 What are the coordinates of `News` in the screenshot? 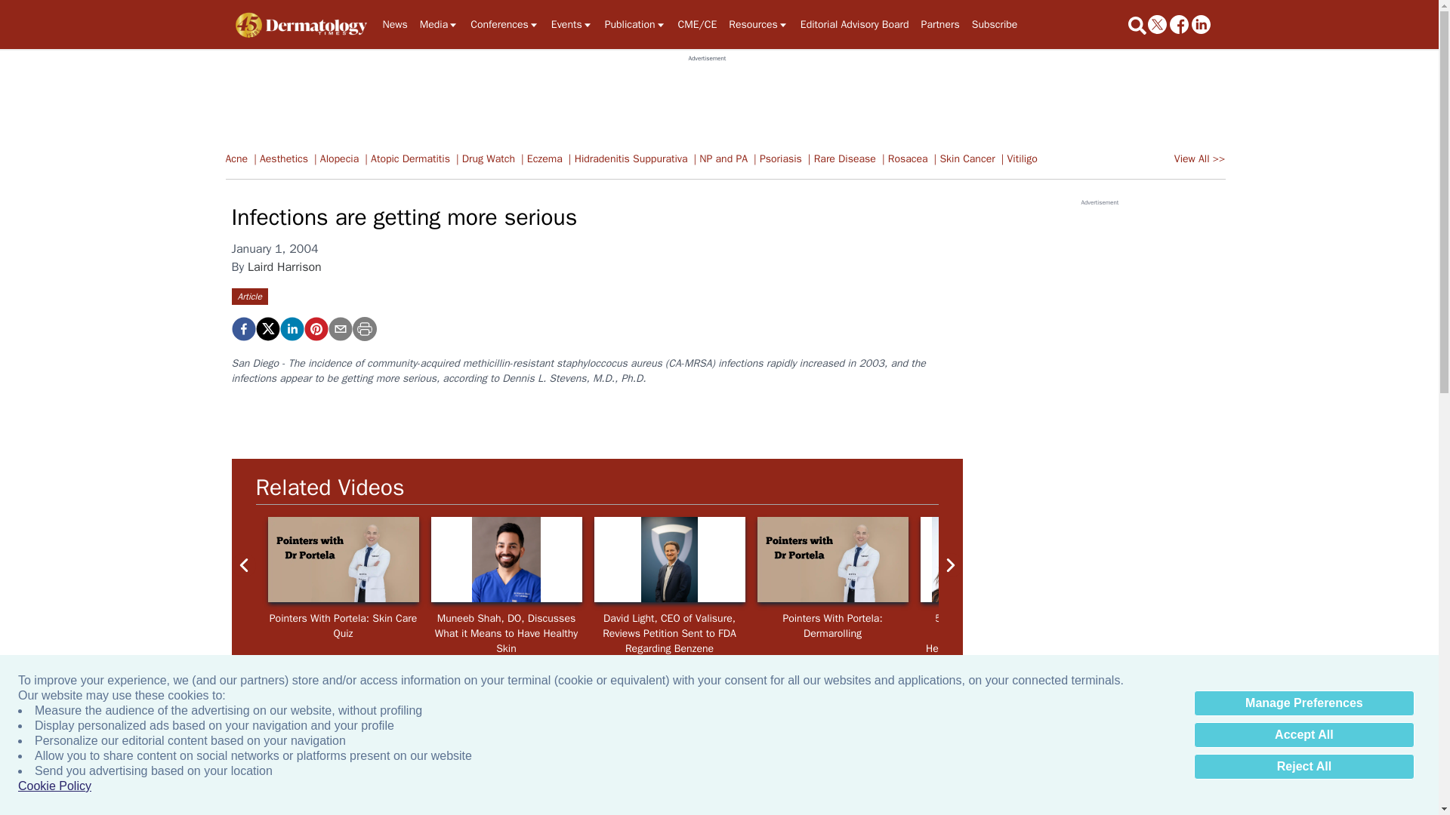 It's located at (394, 24).